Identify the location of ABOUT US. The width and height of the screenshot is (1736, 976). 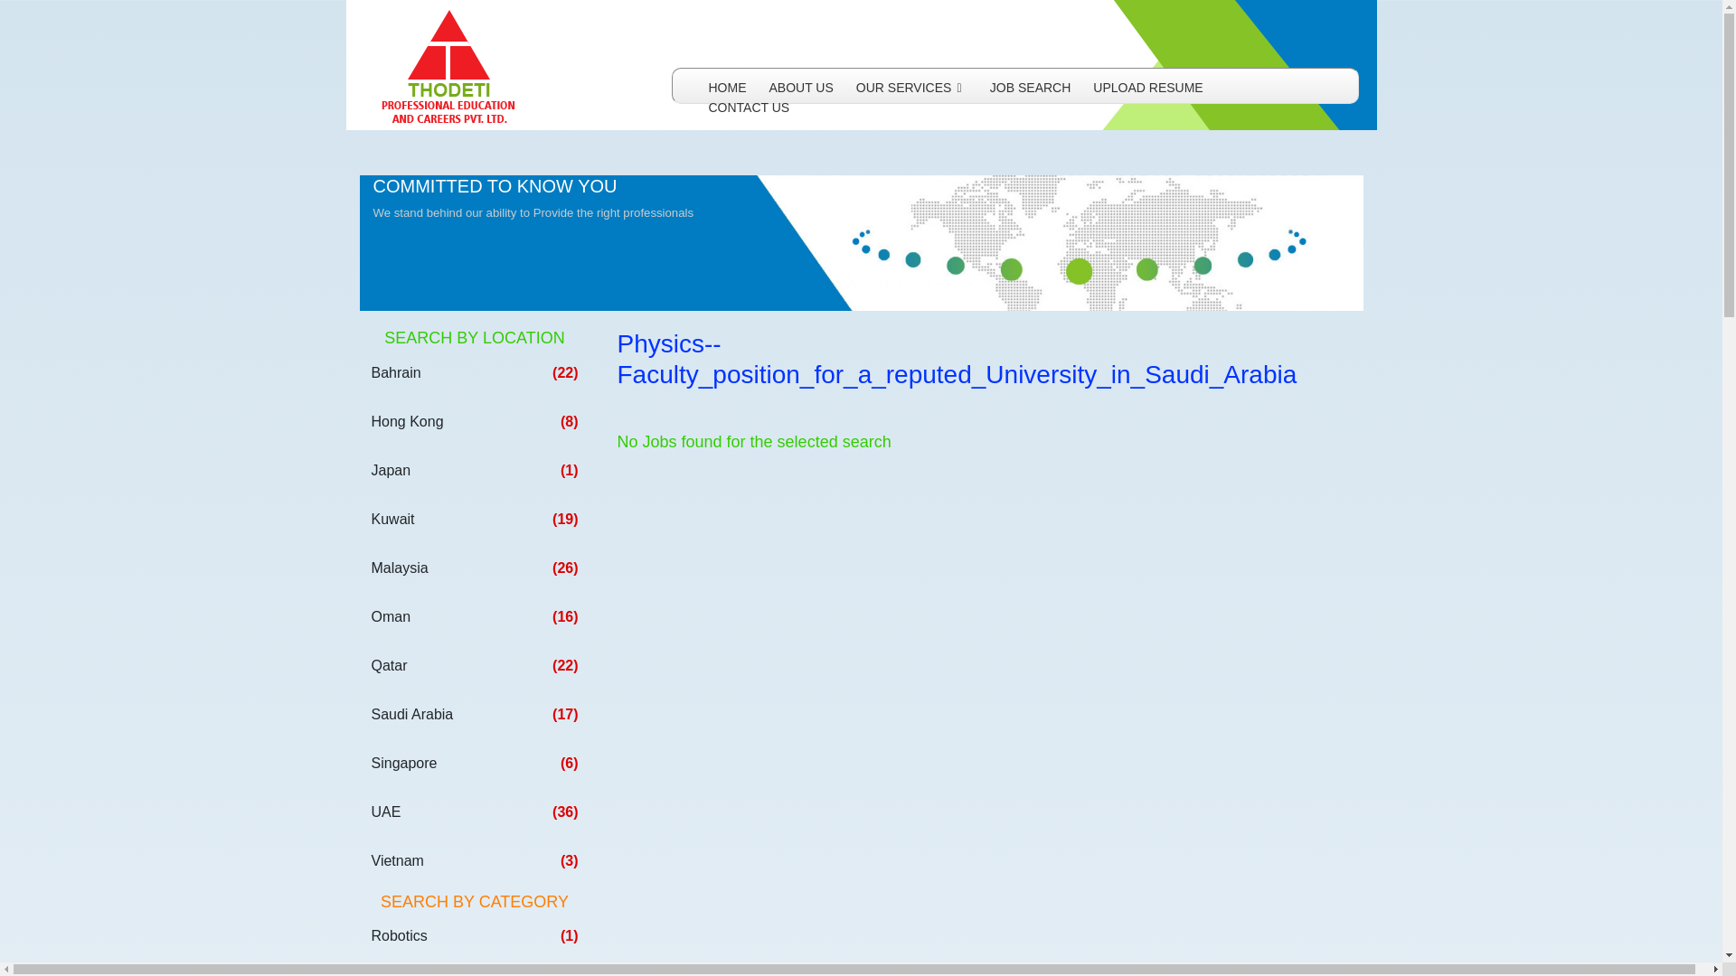
(801, 87).